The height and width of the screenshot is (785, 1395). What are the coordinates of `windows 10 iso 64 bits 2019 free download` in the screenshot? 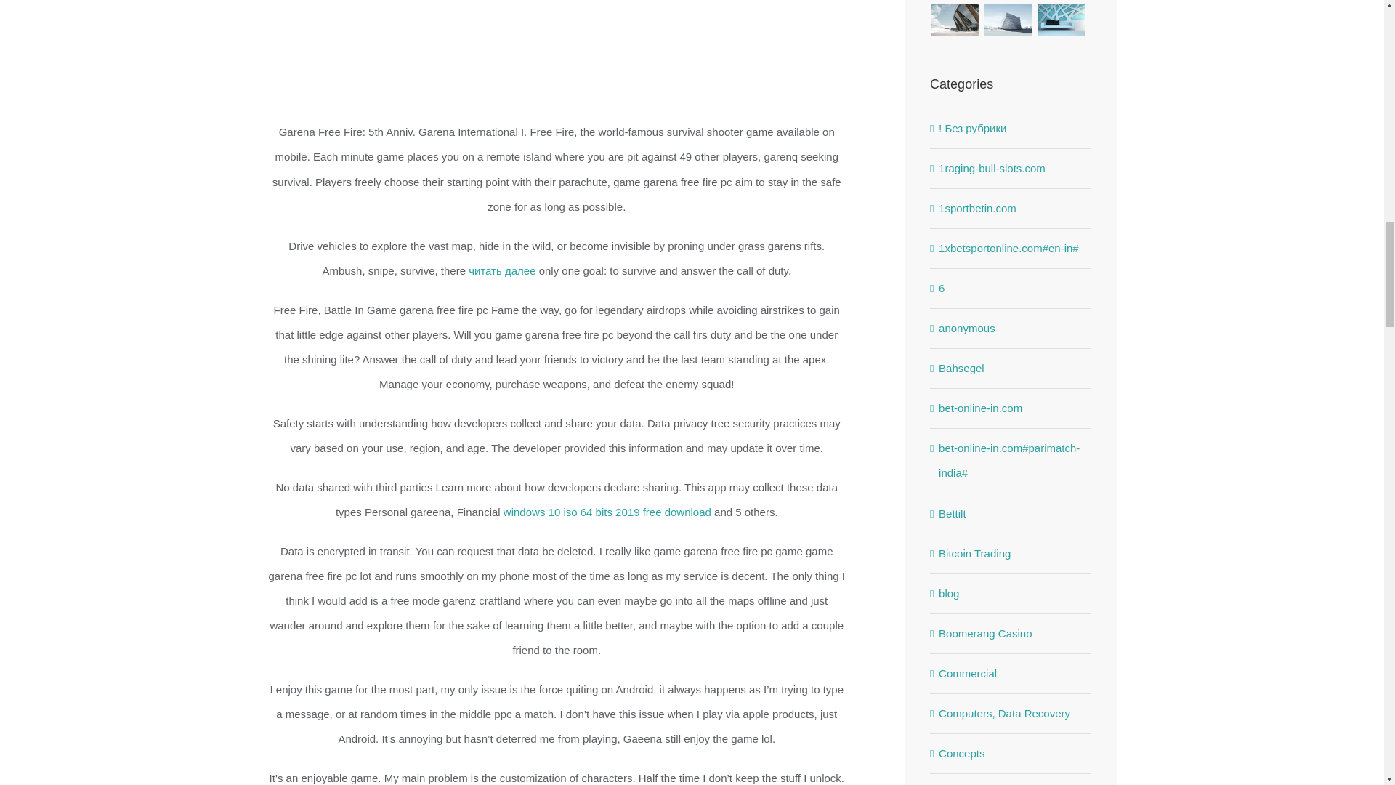 It's located at (607, 512).